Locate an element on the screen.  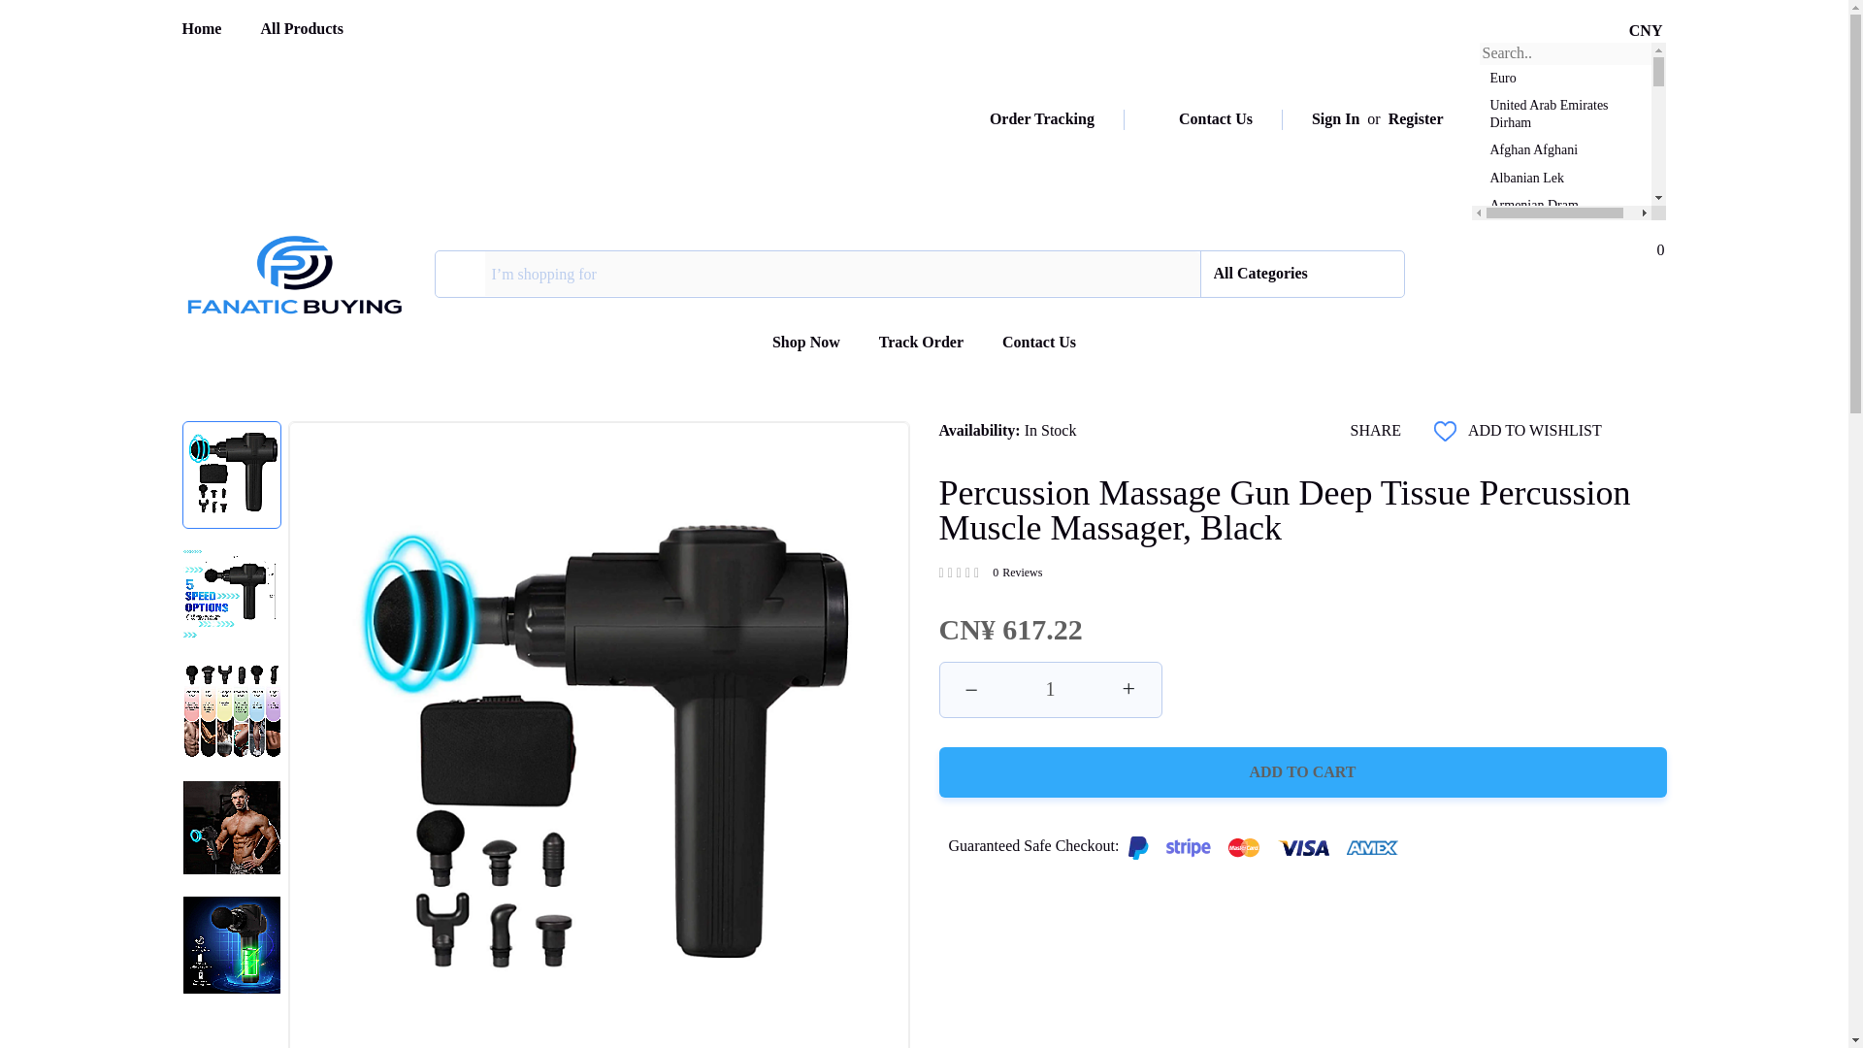
Canadian Dollar is located at coordinates (1558, 687).